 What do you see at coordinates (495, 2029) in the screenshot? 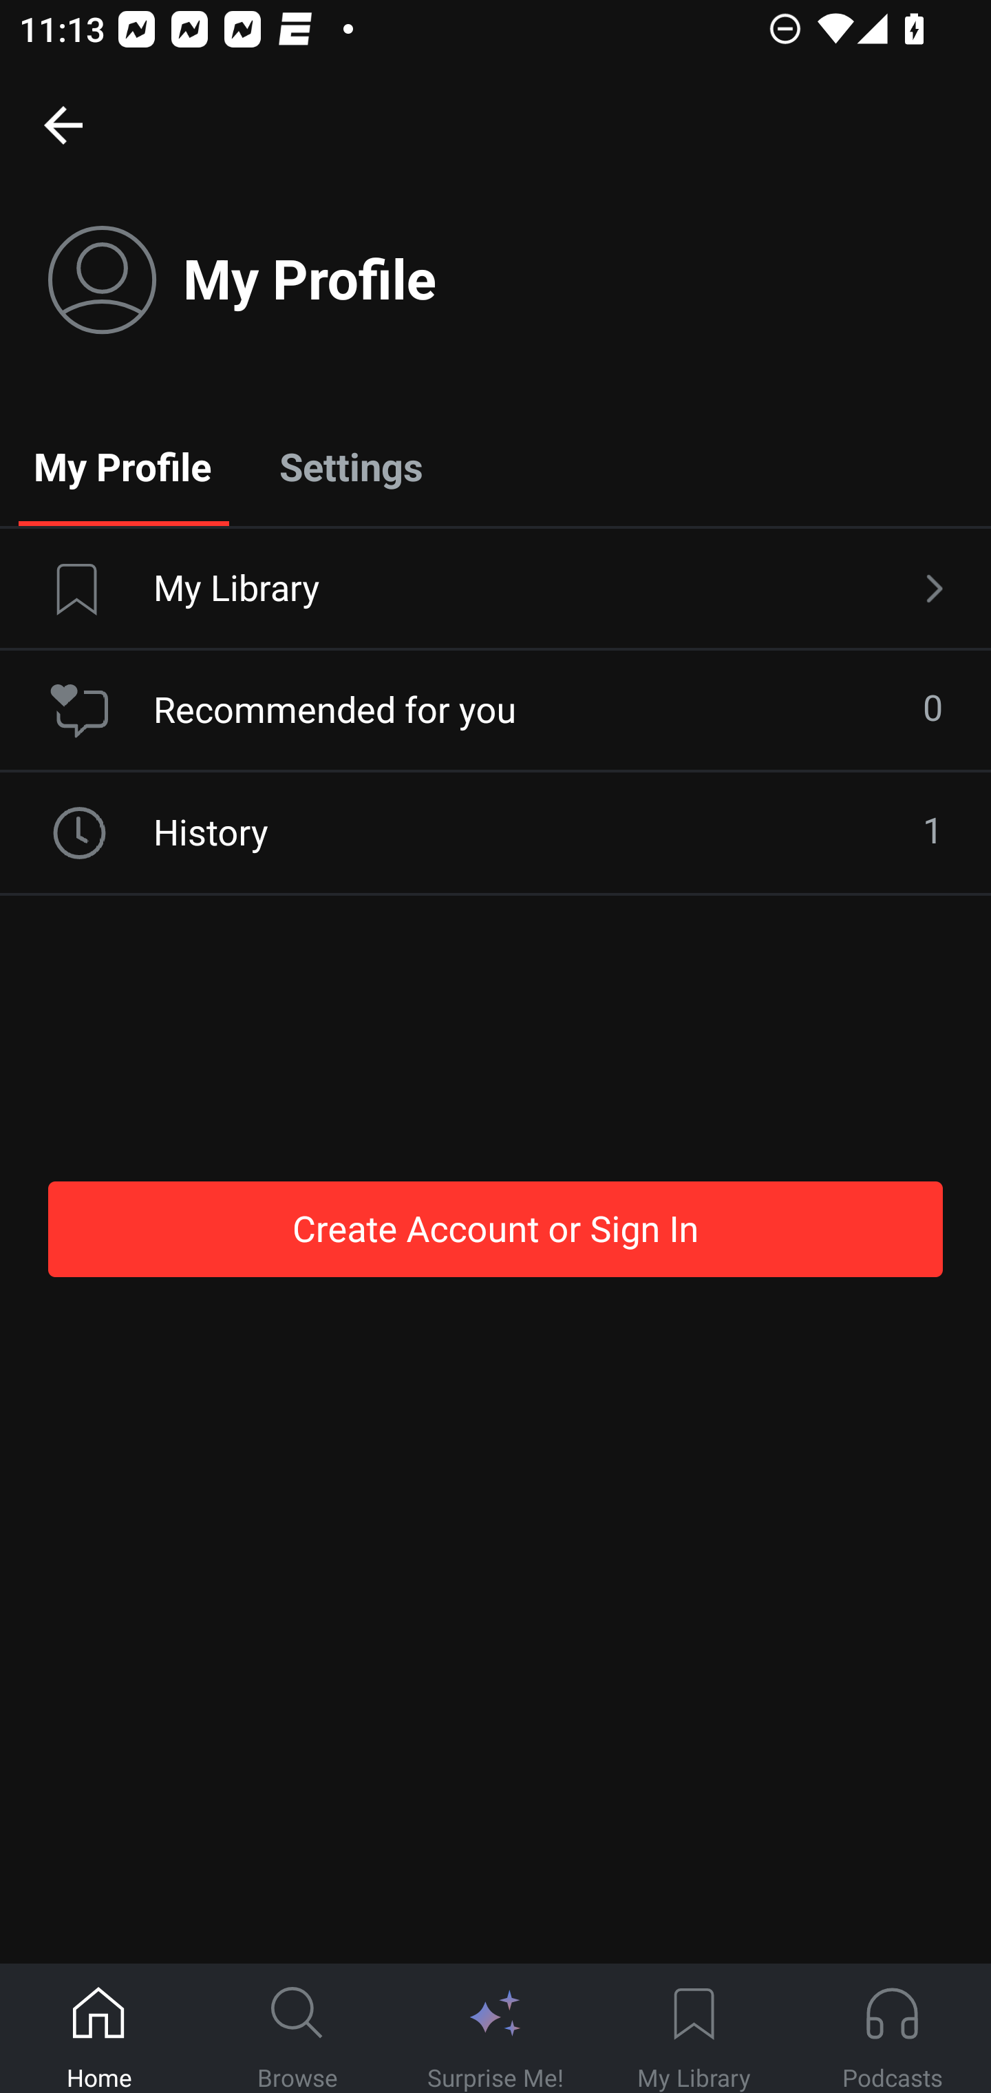
I see `Surprise Me!` at bounding box center [495, 2029].